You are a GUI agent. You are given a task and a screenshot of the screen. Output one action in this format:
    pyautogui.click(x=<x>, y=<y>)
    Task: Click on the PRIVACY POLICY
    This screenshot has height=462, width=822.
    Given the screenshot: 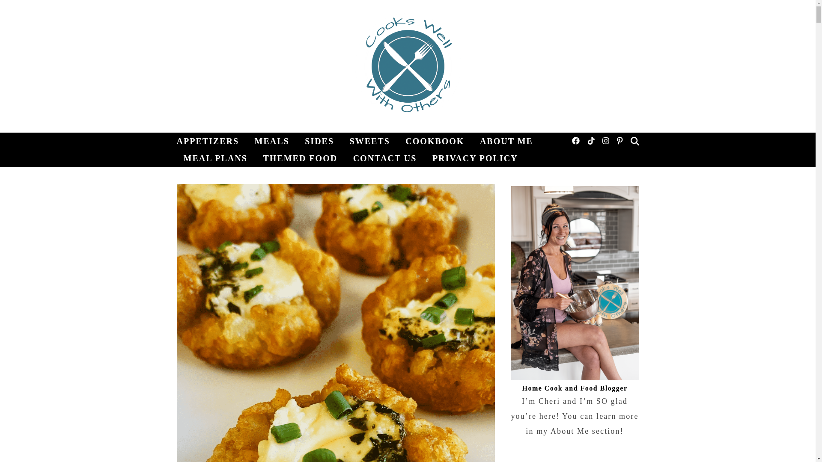 What is the action you would take?
    pyautogui.click(x=472, y=158)
    